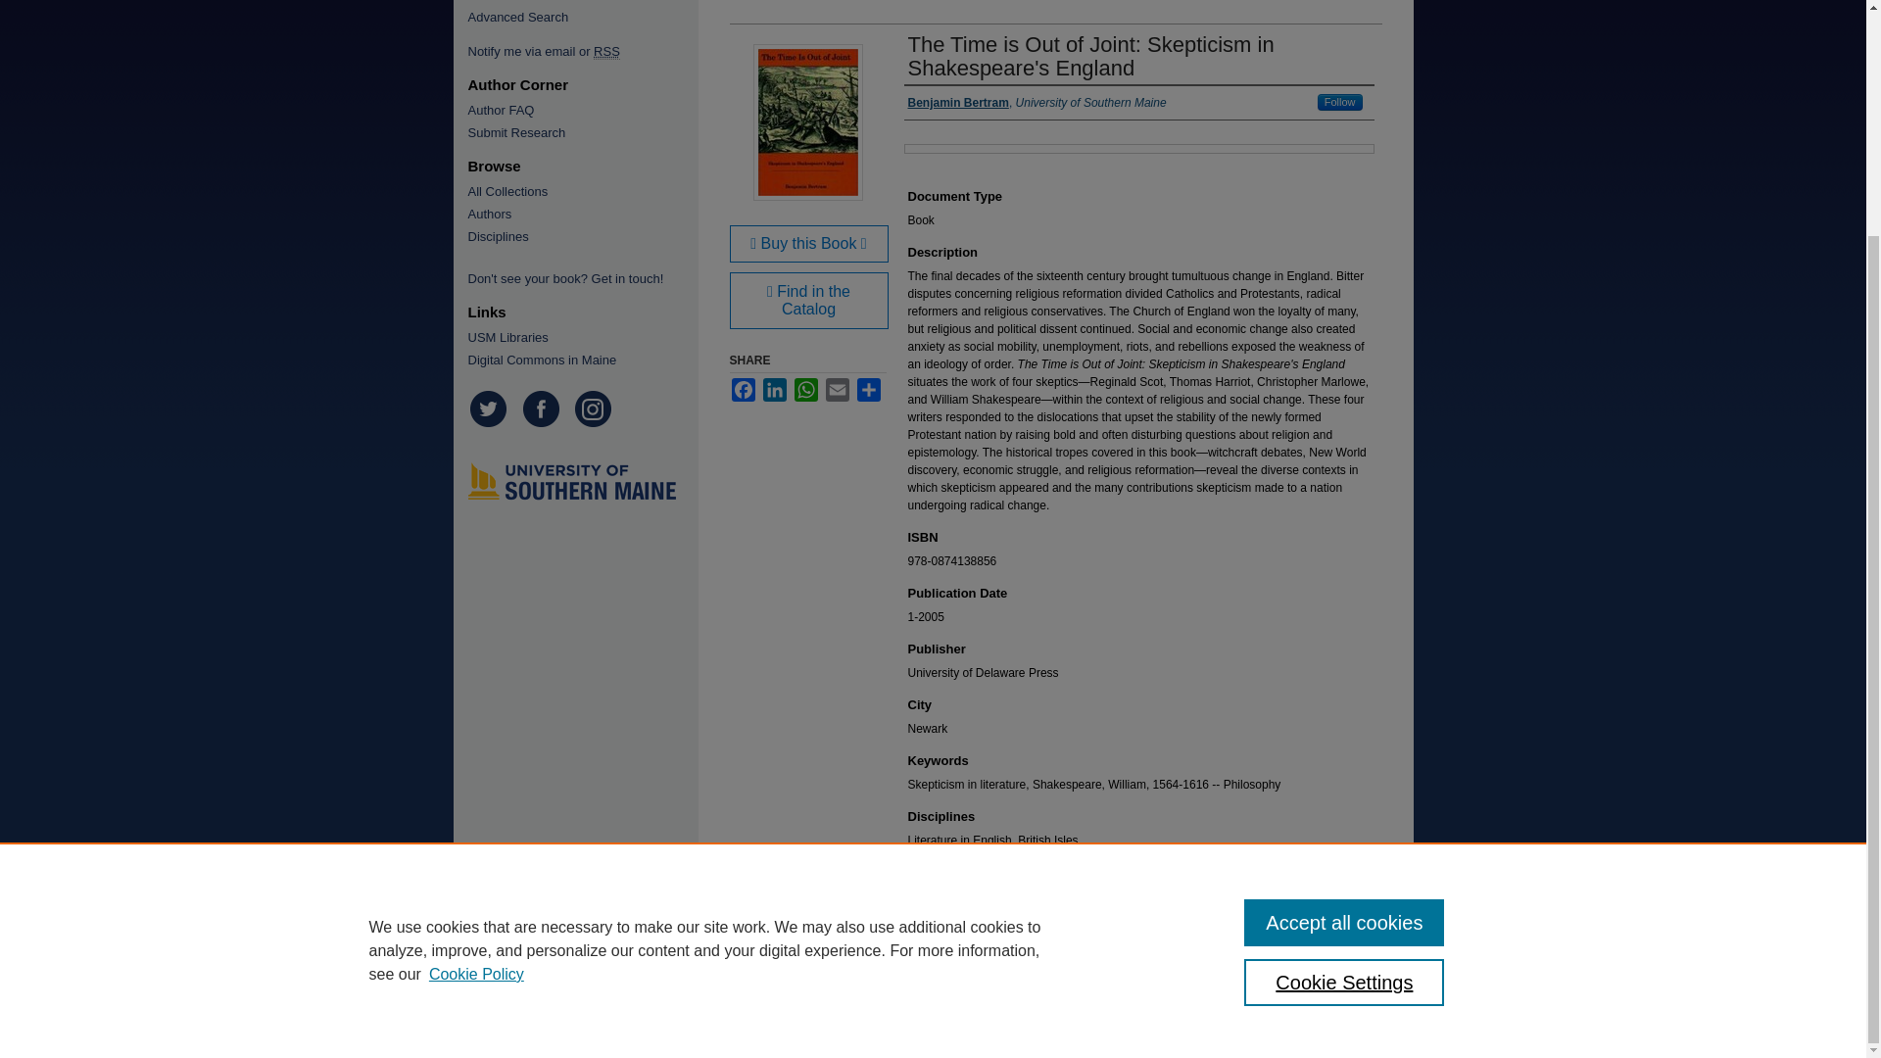  What do you see at coordinates (578, 237) in the screenshot?
I see `Disciplines` at bounding box center [578, 237].